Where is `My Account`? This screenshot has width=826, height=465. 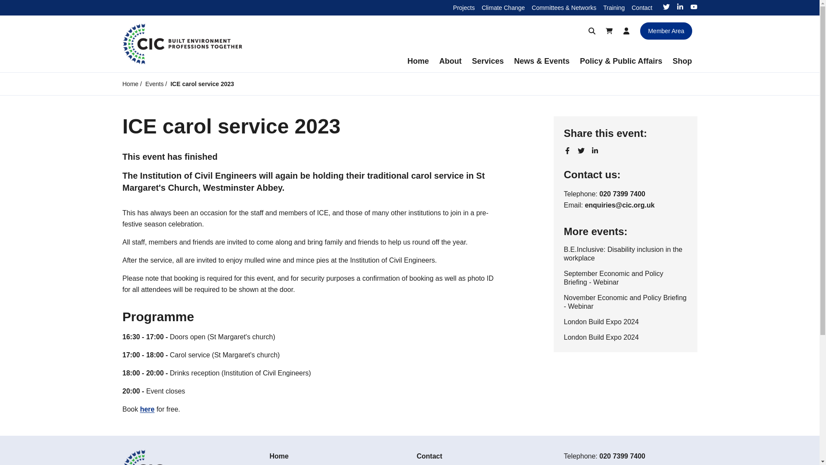
My Account is located at coordinates (626, 31).